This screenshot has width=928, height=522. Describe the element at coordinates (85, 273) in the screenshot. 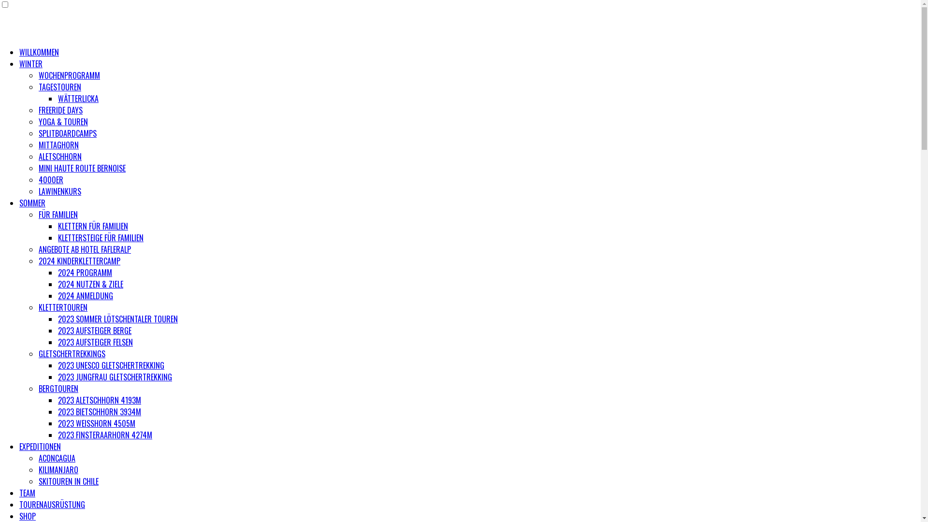

I see `2024 PROGRAMM` at that location.